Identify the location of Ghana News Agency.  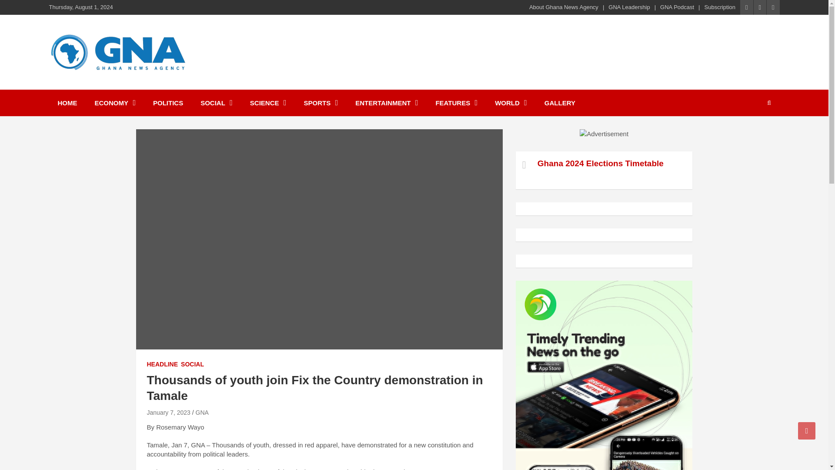
(134, 83).